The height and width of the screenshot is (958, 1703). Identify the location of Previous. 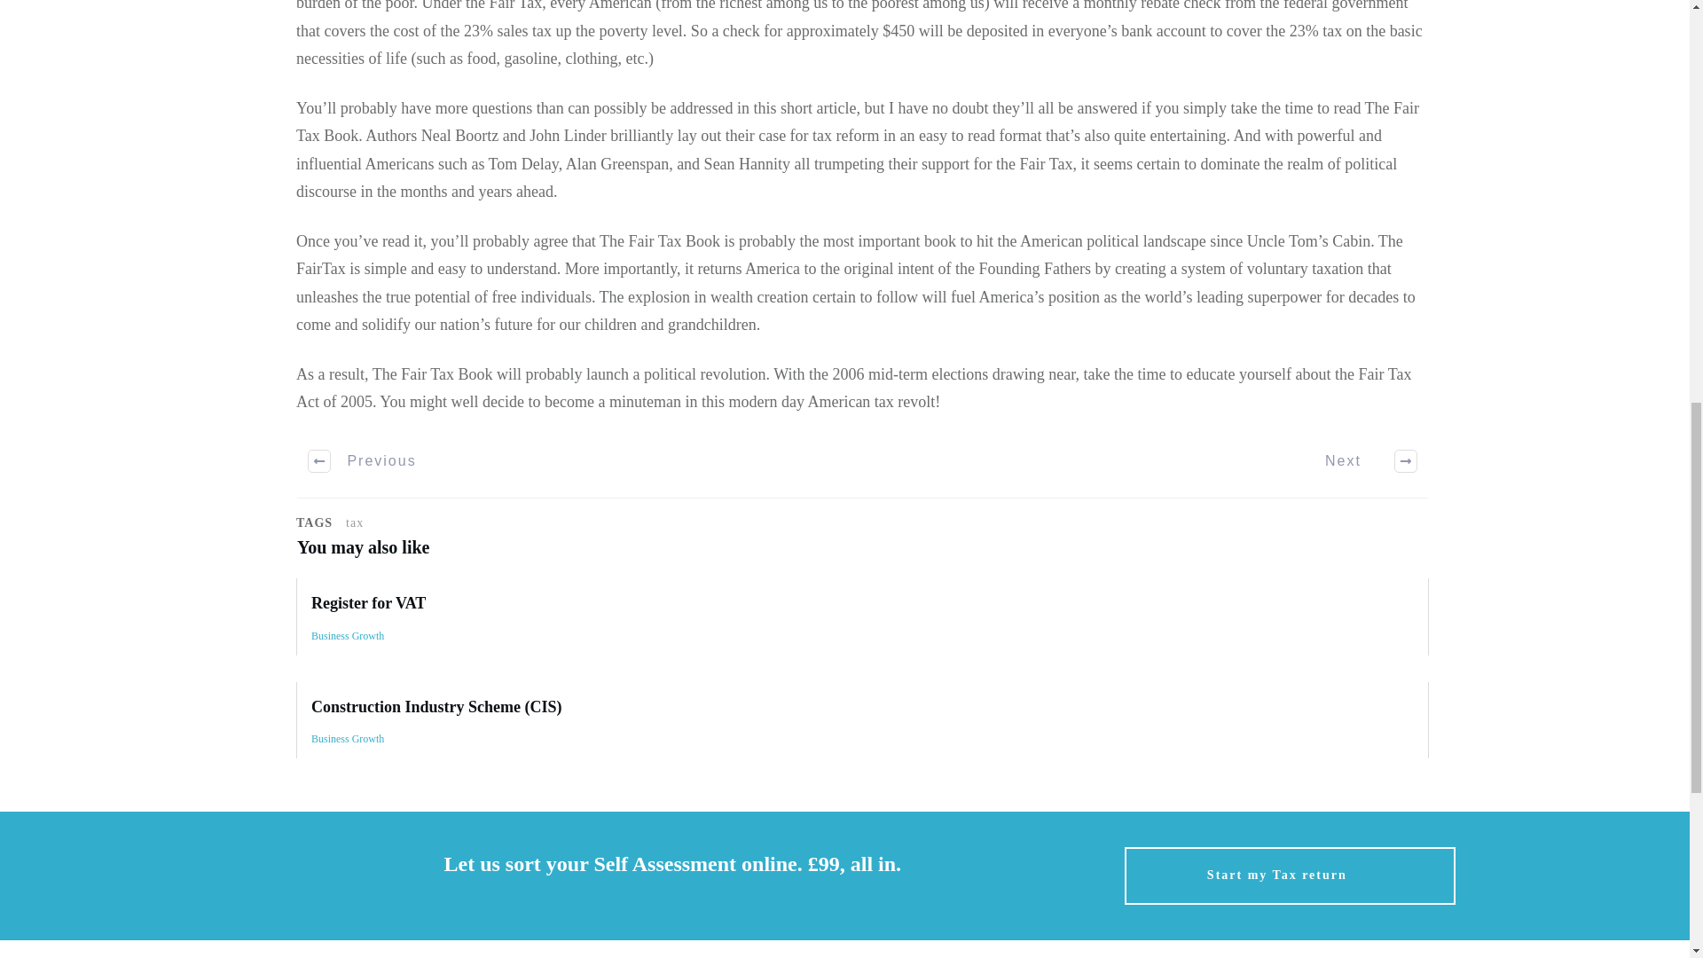
(364, 461).